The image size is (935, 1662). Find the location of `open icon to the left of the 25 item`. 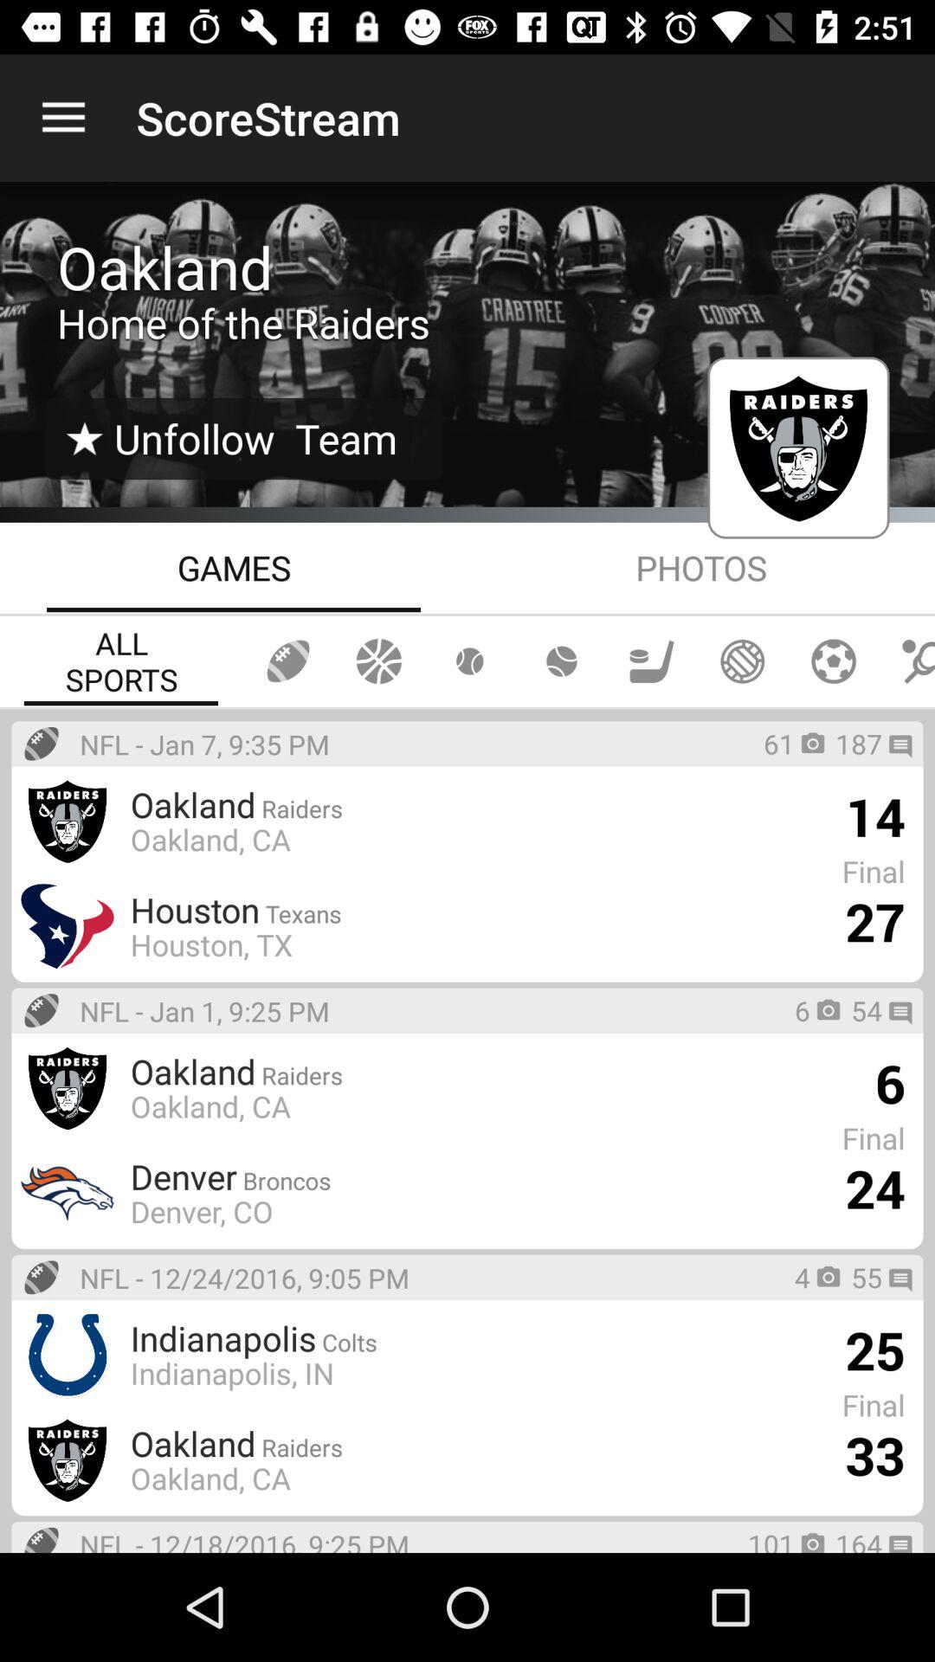

open icon to the left of the 25 item is located at coordinates (414, 1338).